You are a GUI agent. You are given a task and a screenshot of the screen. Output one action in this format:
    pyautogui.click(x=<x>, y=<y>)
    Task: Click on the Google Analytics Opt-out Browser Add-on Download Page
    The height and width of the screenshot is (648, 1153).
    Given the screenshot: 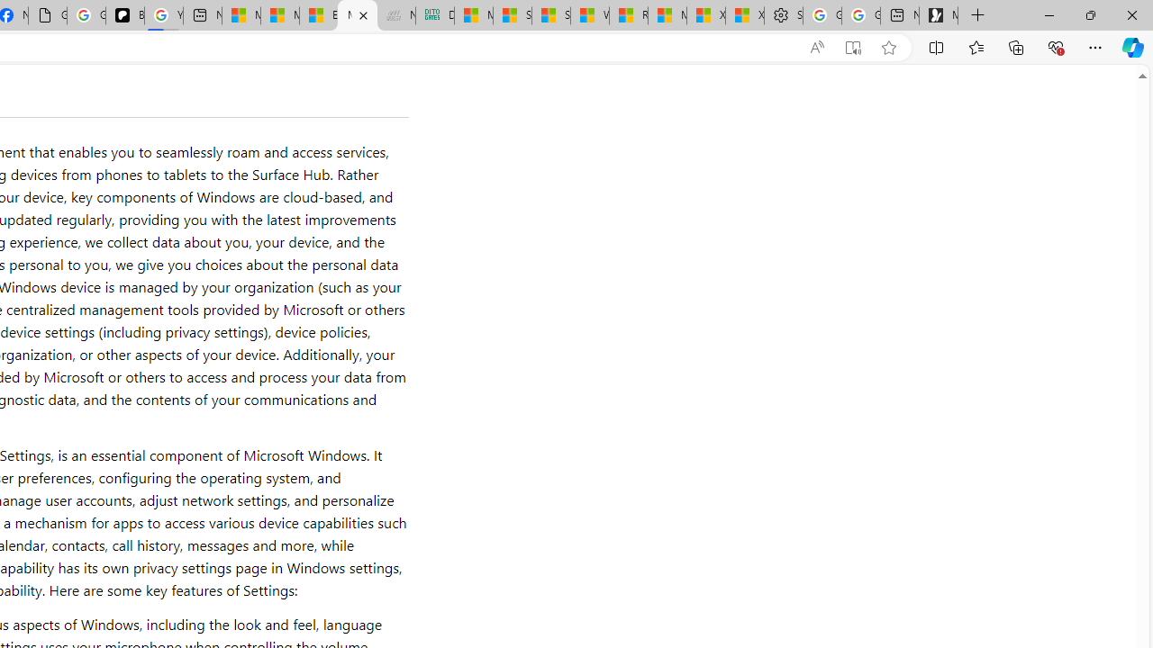 What is the action you would take?
    pyautogui.click(x=48, y=16)
    